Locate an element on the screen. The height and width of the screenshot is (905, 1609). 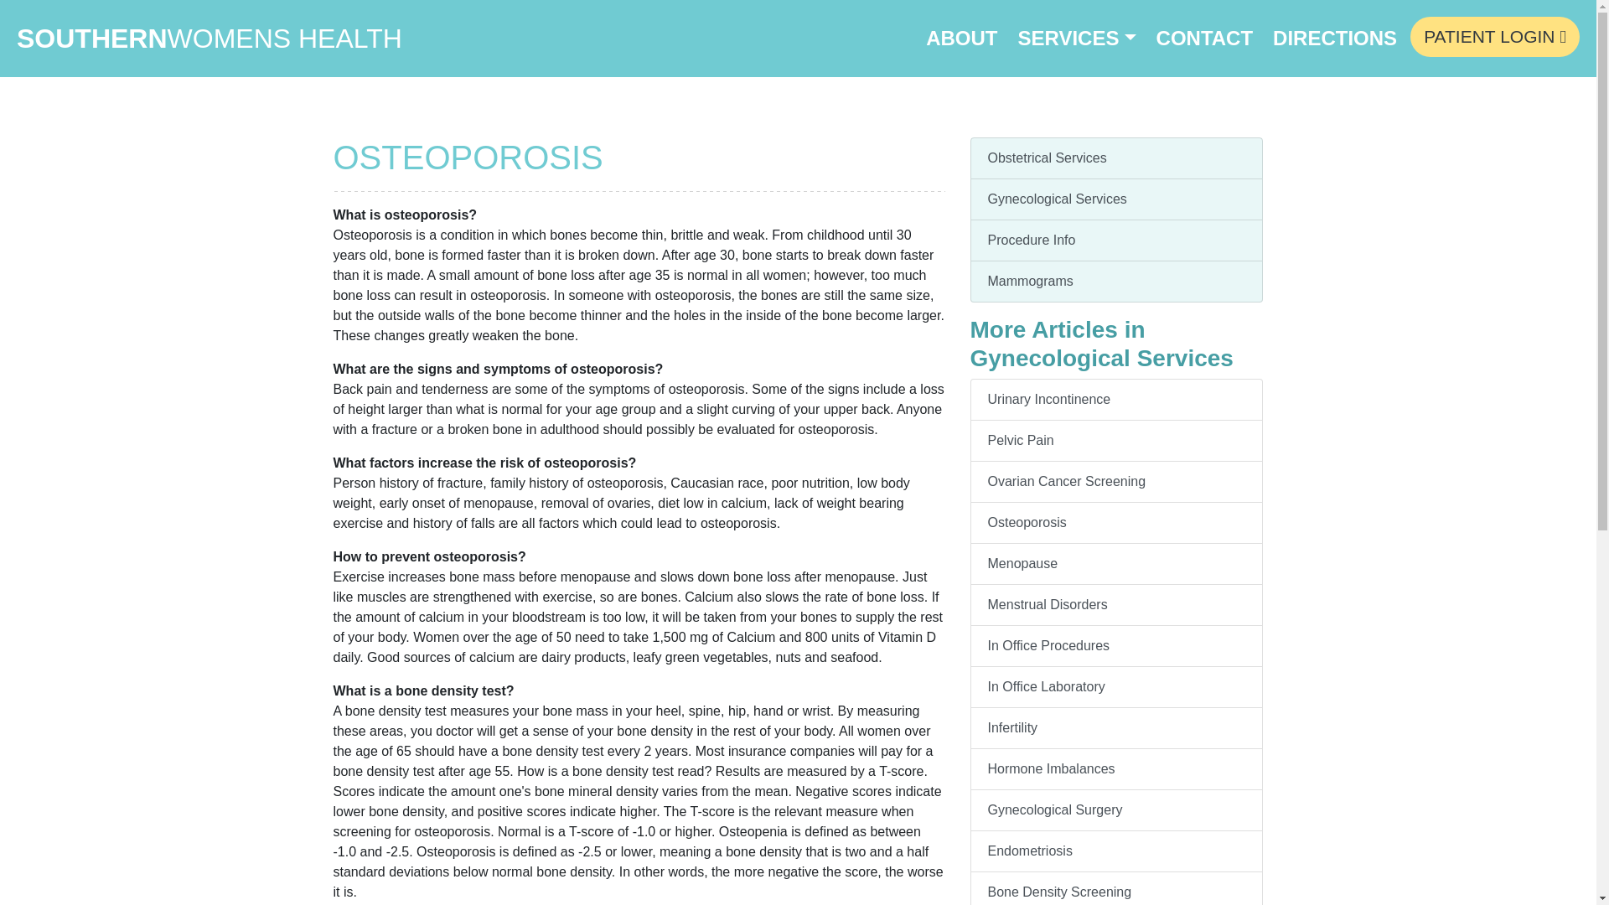
Ovarian Cancer Screening is located at coordinates (1116, 482).